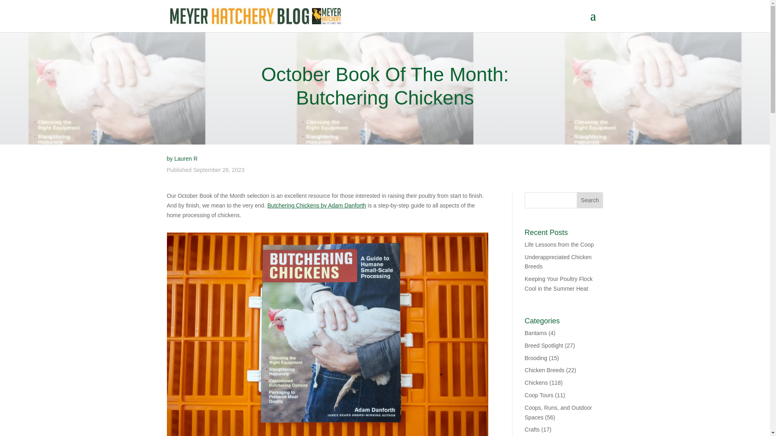  What do you see at coordinates (559, 283) in the screenshot?
I see `Keeping Your Poultry Flock Cool in the Summer Heat` at bounding box center [559, 283].